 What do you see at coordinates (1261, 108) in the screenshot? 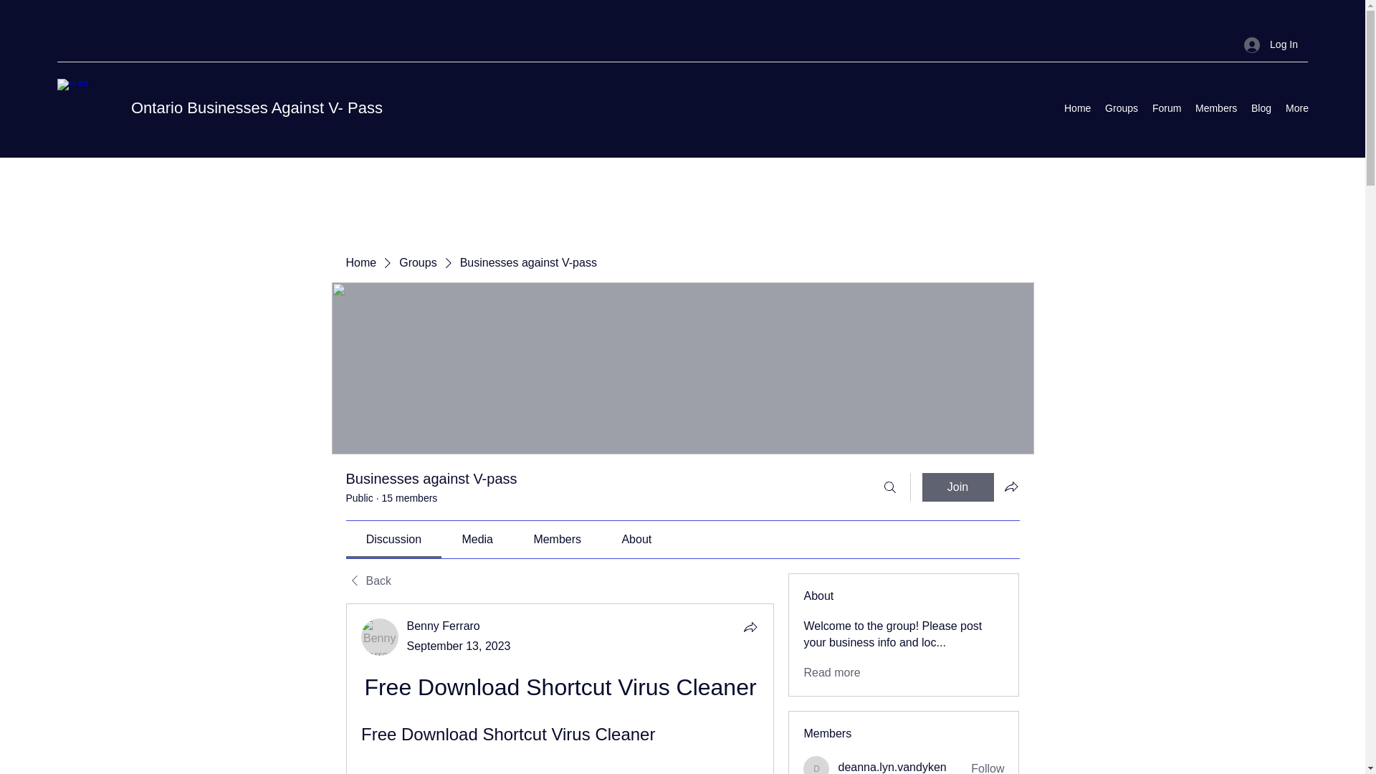
I see `Blog` at bounding box center [1261, 108].